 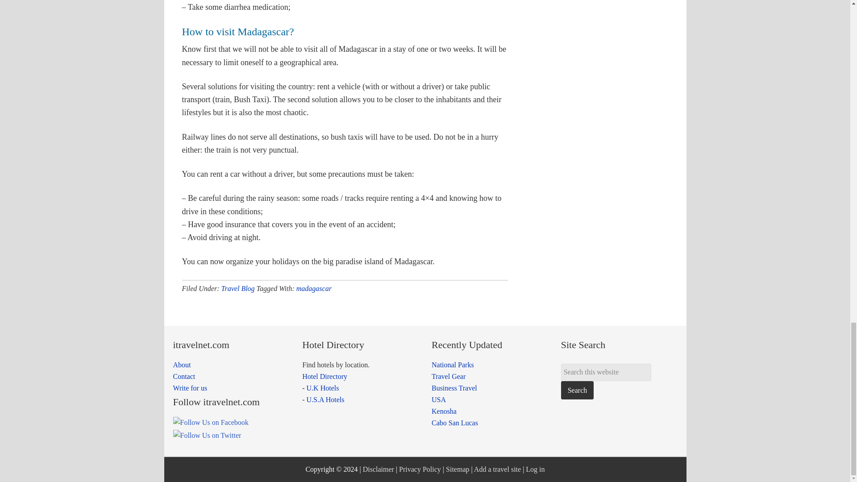 What do you see at coordinates (324, 376) in the screenshot?
I see `Hotel Directory` at bounding box center [324, 376].